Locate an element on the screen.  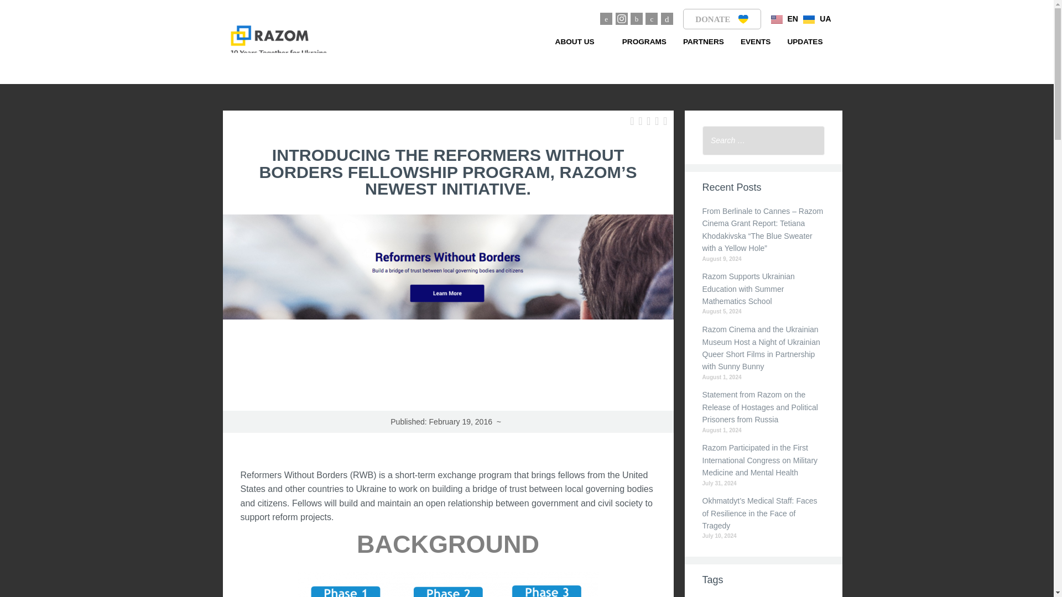
UPDATES is located at coordinates (804, 41).